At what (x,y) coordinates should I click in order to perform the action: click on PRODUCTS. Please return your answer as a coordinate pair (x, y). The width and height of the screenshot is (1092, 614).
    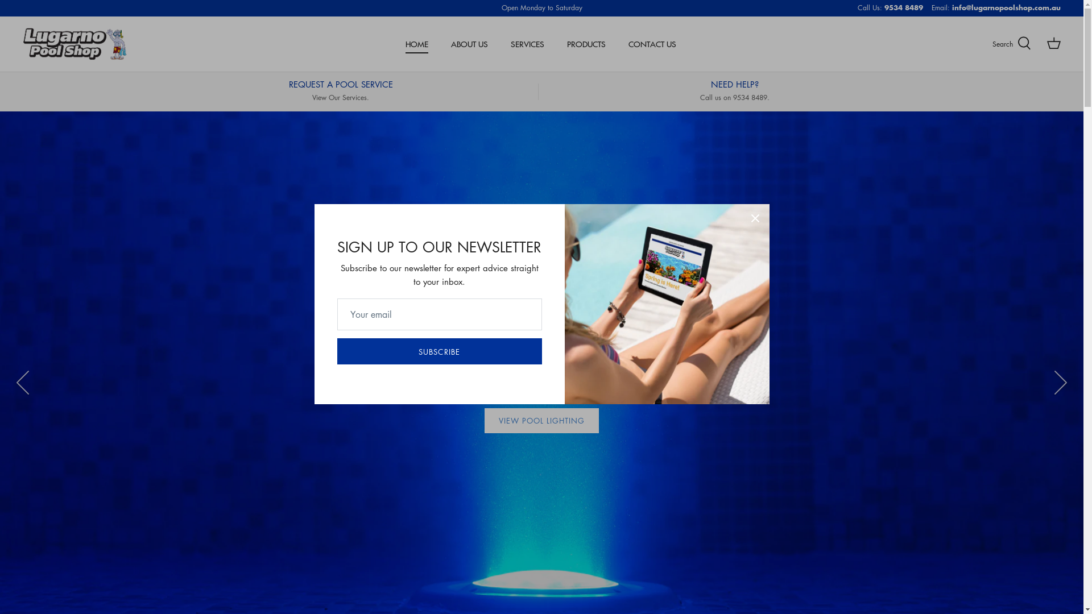
    Looking at the image, I should click on (586, 44).